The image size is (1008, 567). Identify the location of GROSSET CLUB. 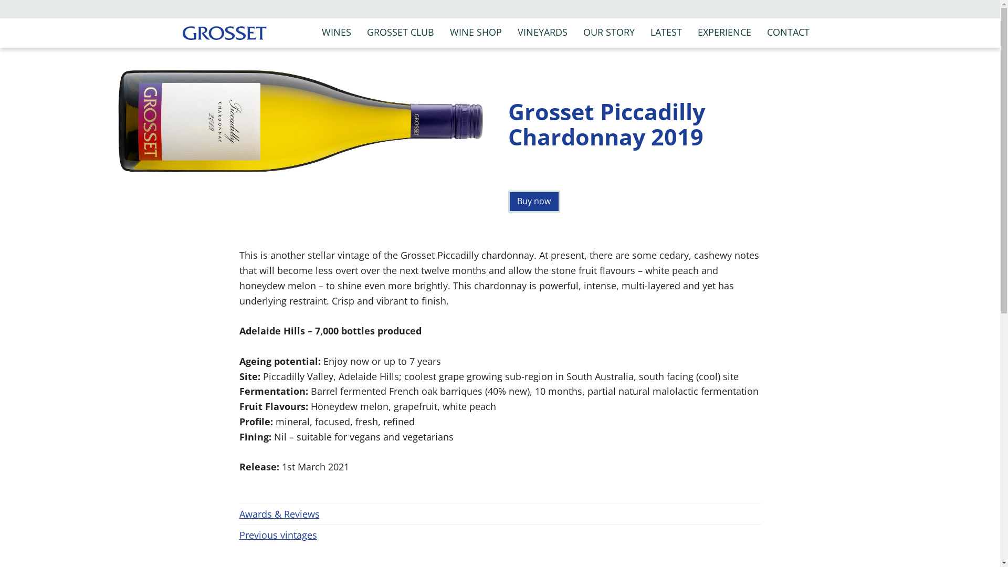
(401, 33).